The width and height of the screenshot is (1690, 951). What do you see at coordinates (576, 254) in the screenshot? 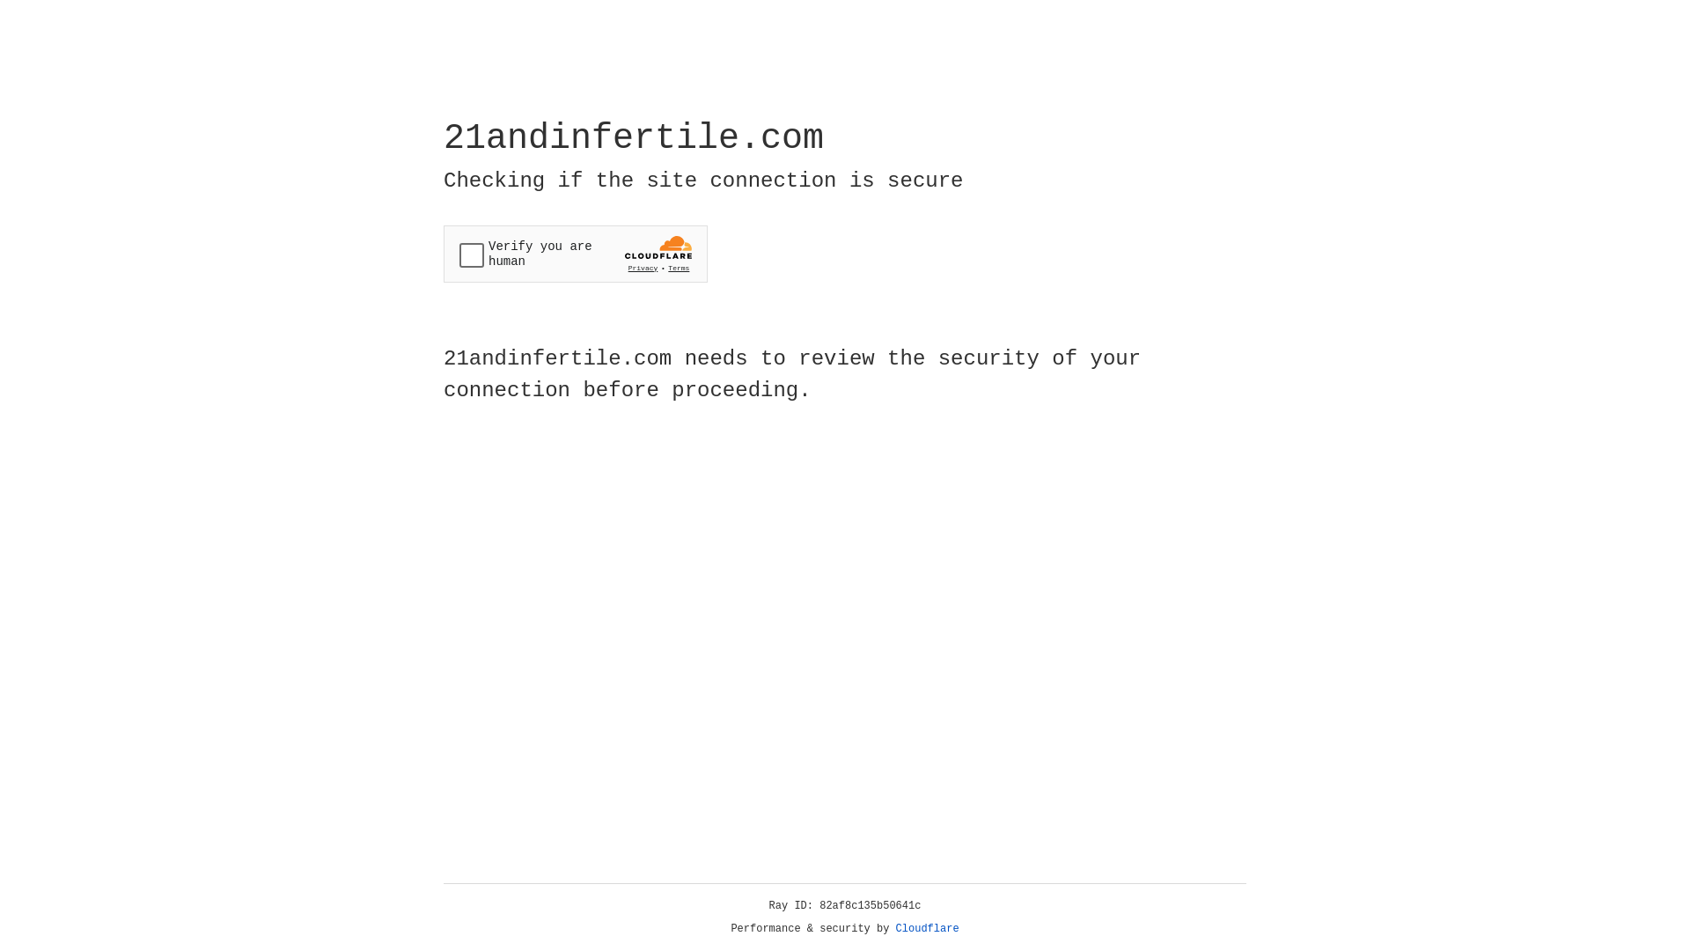
I see `Widget containing a Cloudflare security challenge` at bounding box center [576, 254].